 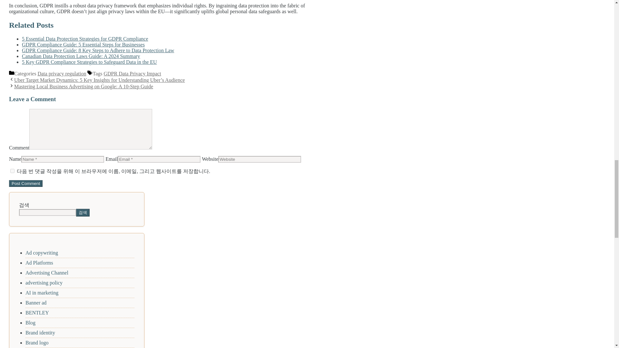 I want to click on AI in marketing, so click(x=42, y=293).